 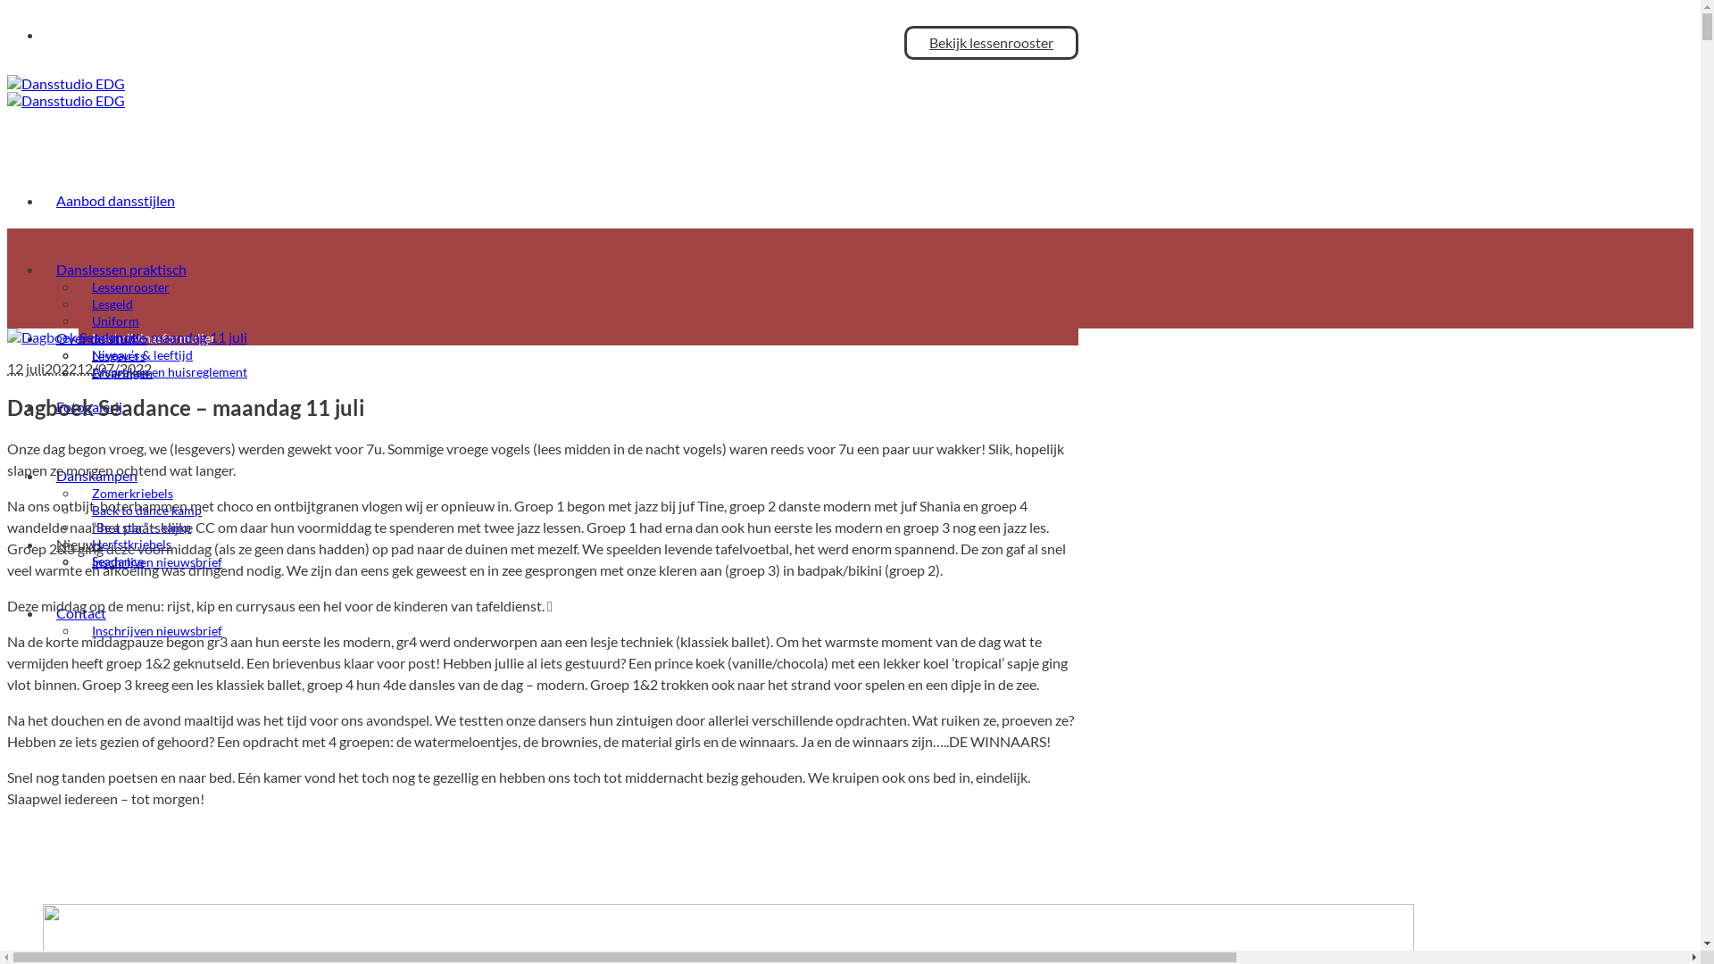 I want to click on Nieuws, so click(x=79, y=544).